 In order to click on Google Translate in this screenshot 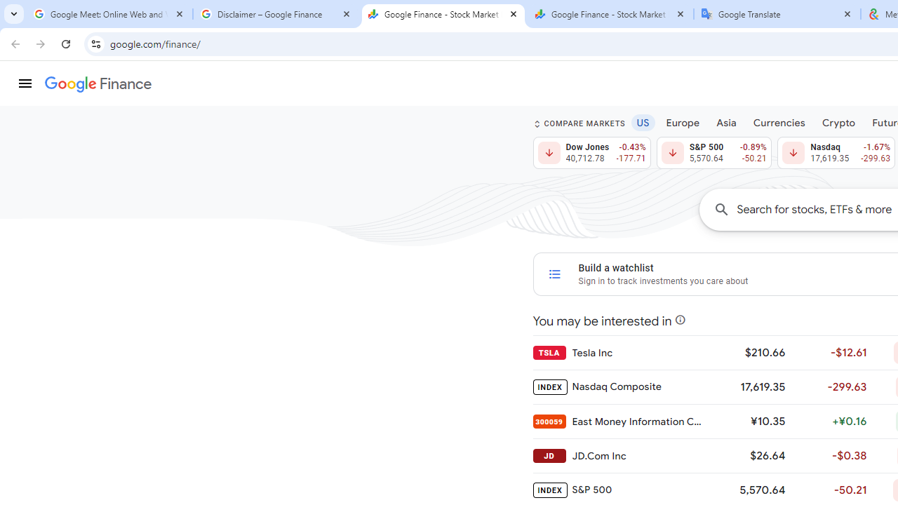, I will do `click(777, 14)`.